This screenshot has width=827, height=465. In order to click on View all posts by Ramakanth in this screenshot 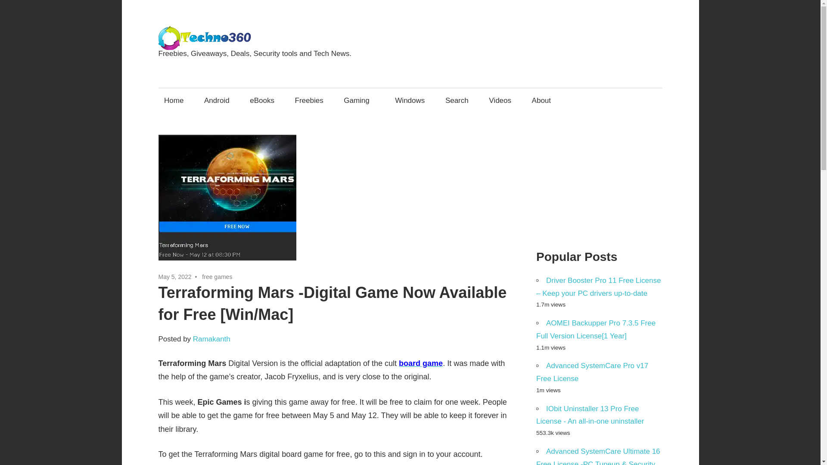, I will do `click(211, 339)`.